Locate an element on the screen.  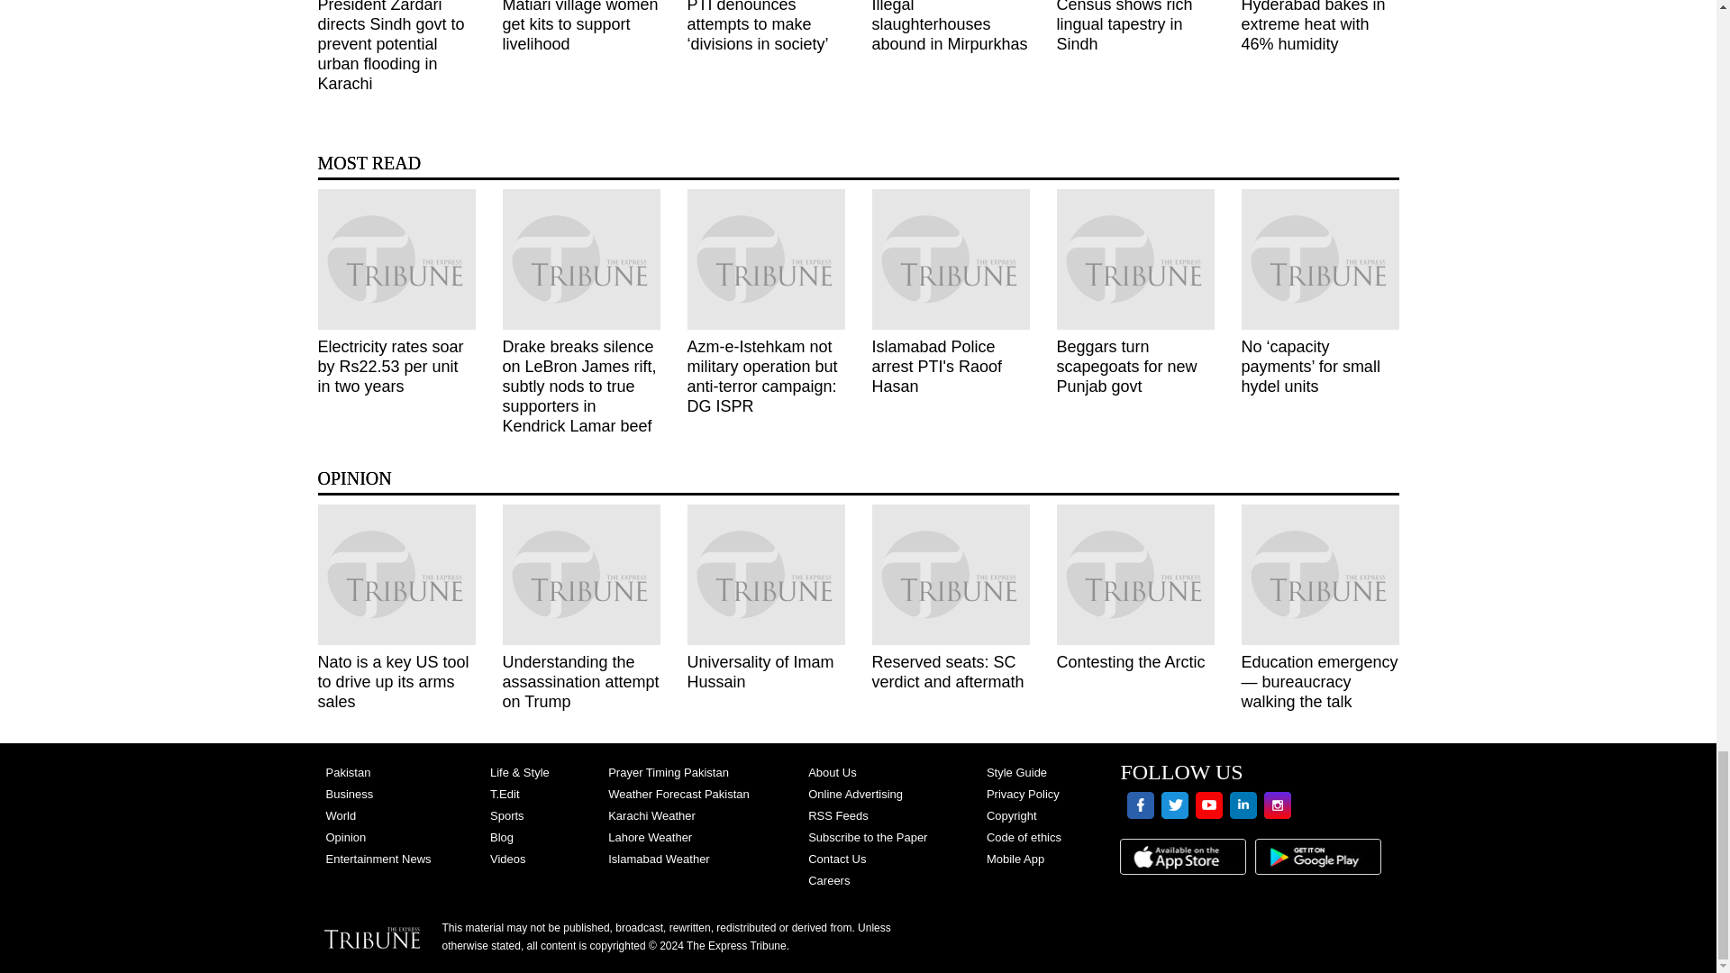
beggars turn scapegoats for new punjab govt is located at coordinates (1134, 259).